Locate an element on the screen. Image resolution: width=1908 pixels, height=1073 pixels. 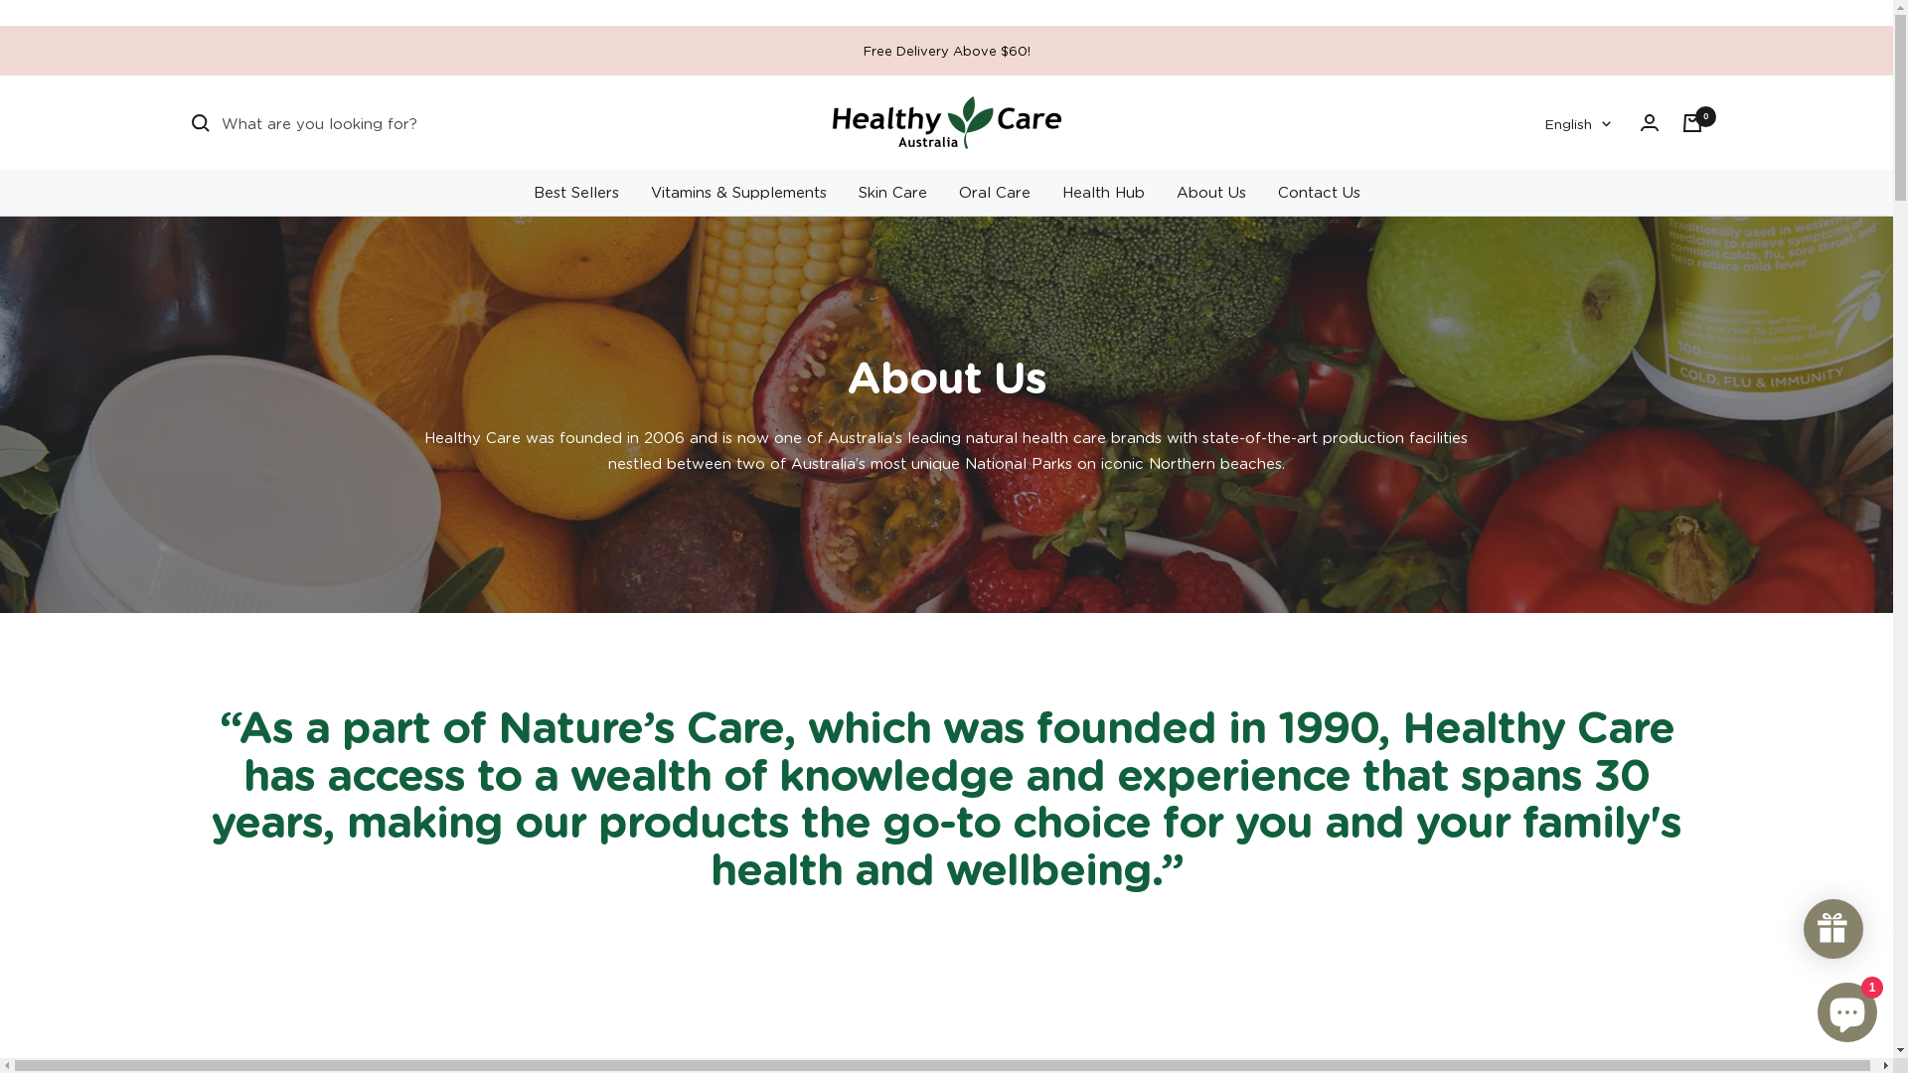
Vitamins & Supplements is located at coordinates (737, 192).